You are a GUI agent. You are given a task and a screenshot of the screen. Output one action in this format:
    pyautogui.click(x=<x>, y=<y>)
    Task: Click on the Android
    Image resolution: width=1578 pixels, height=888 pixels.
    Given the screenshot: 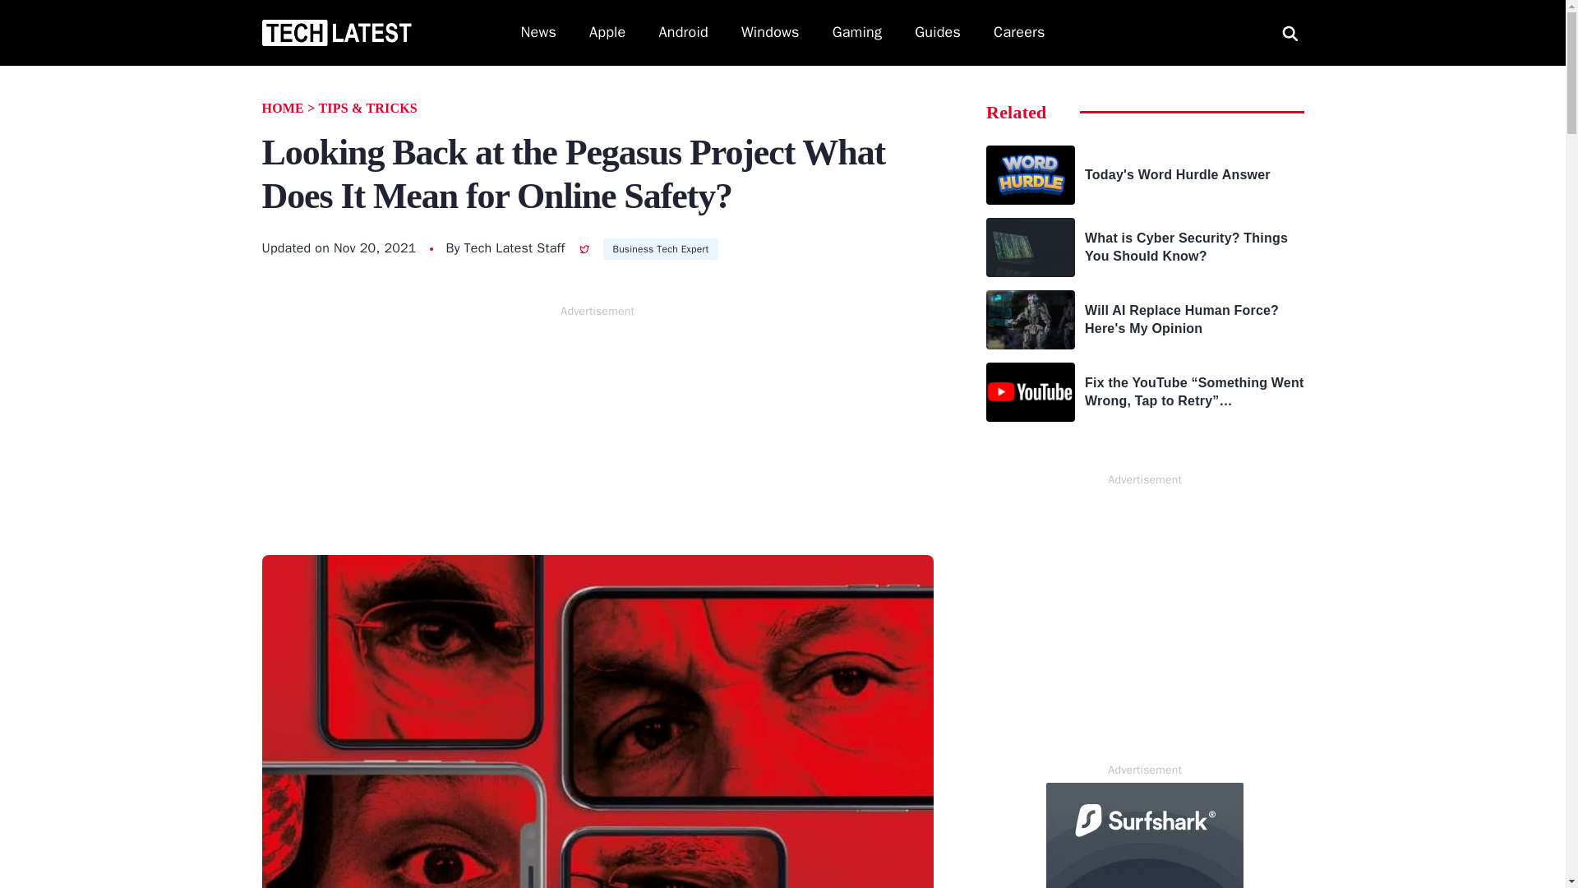 What is the action you would take?
    pyautogui.click(x=684, y=33)
    